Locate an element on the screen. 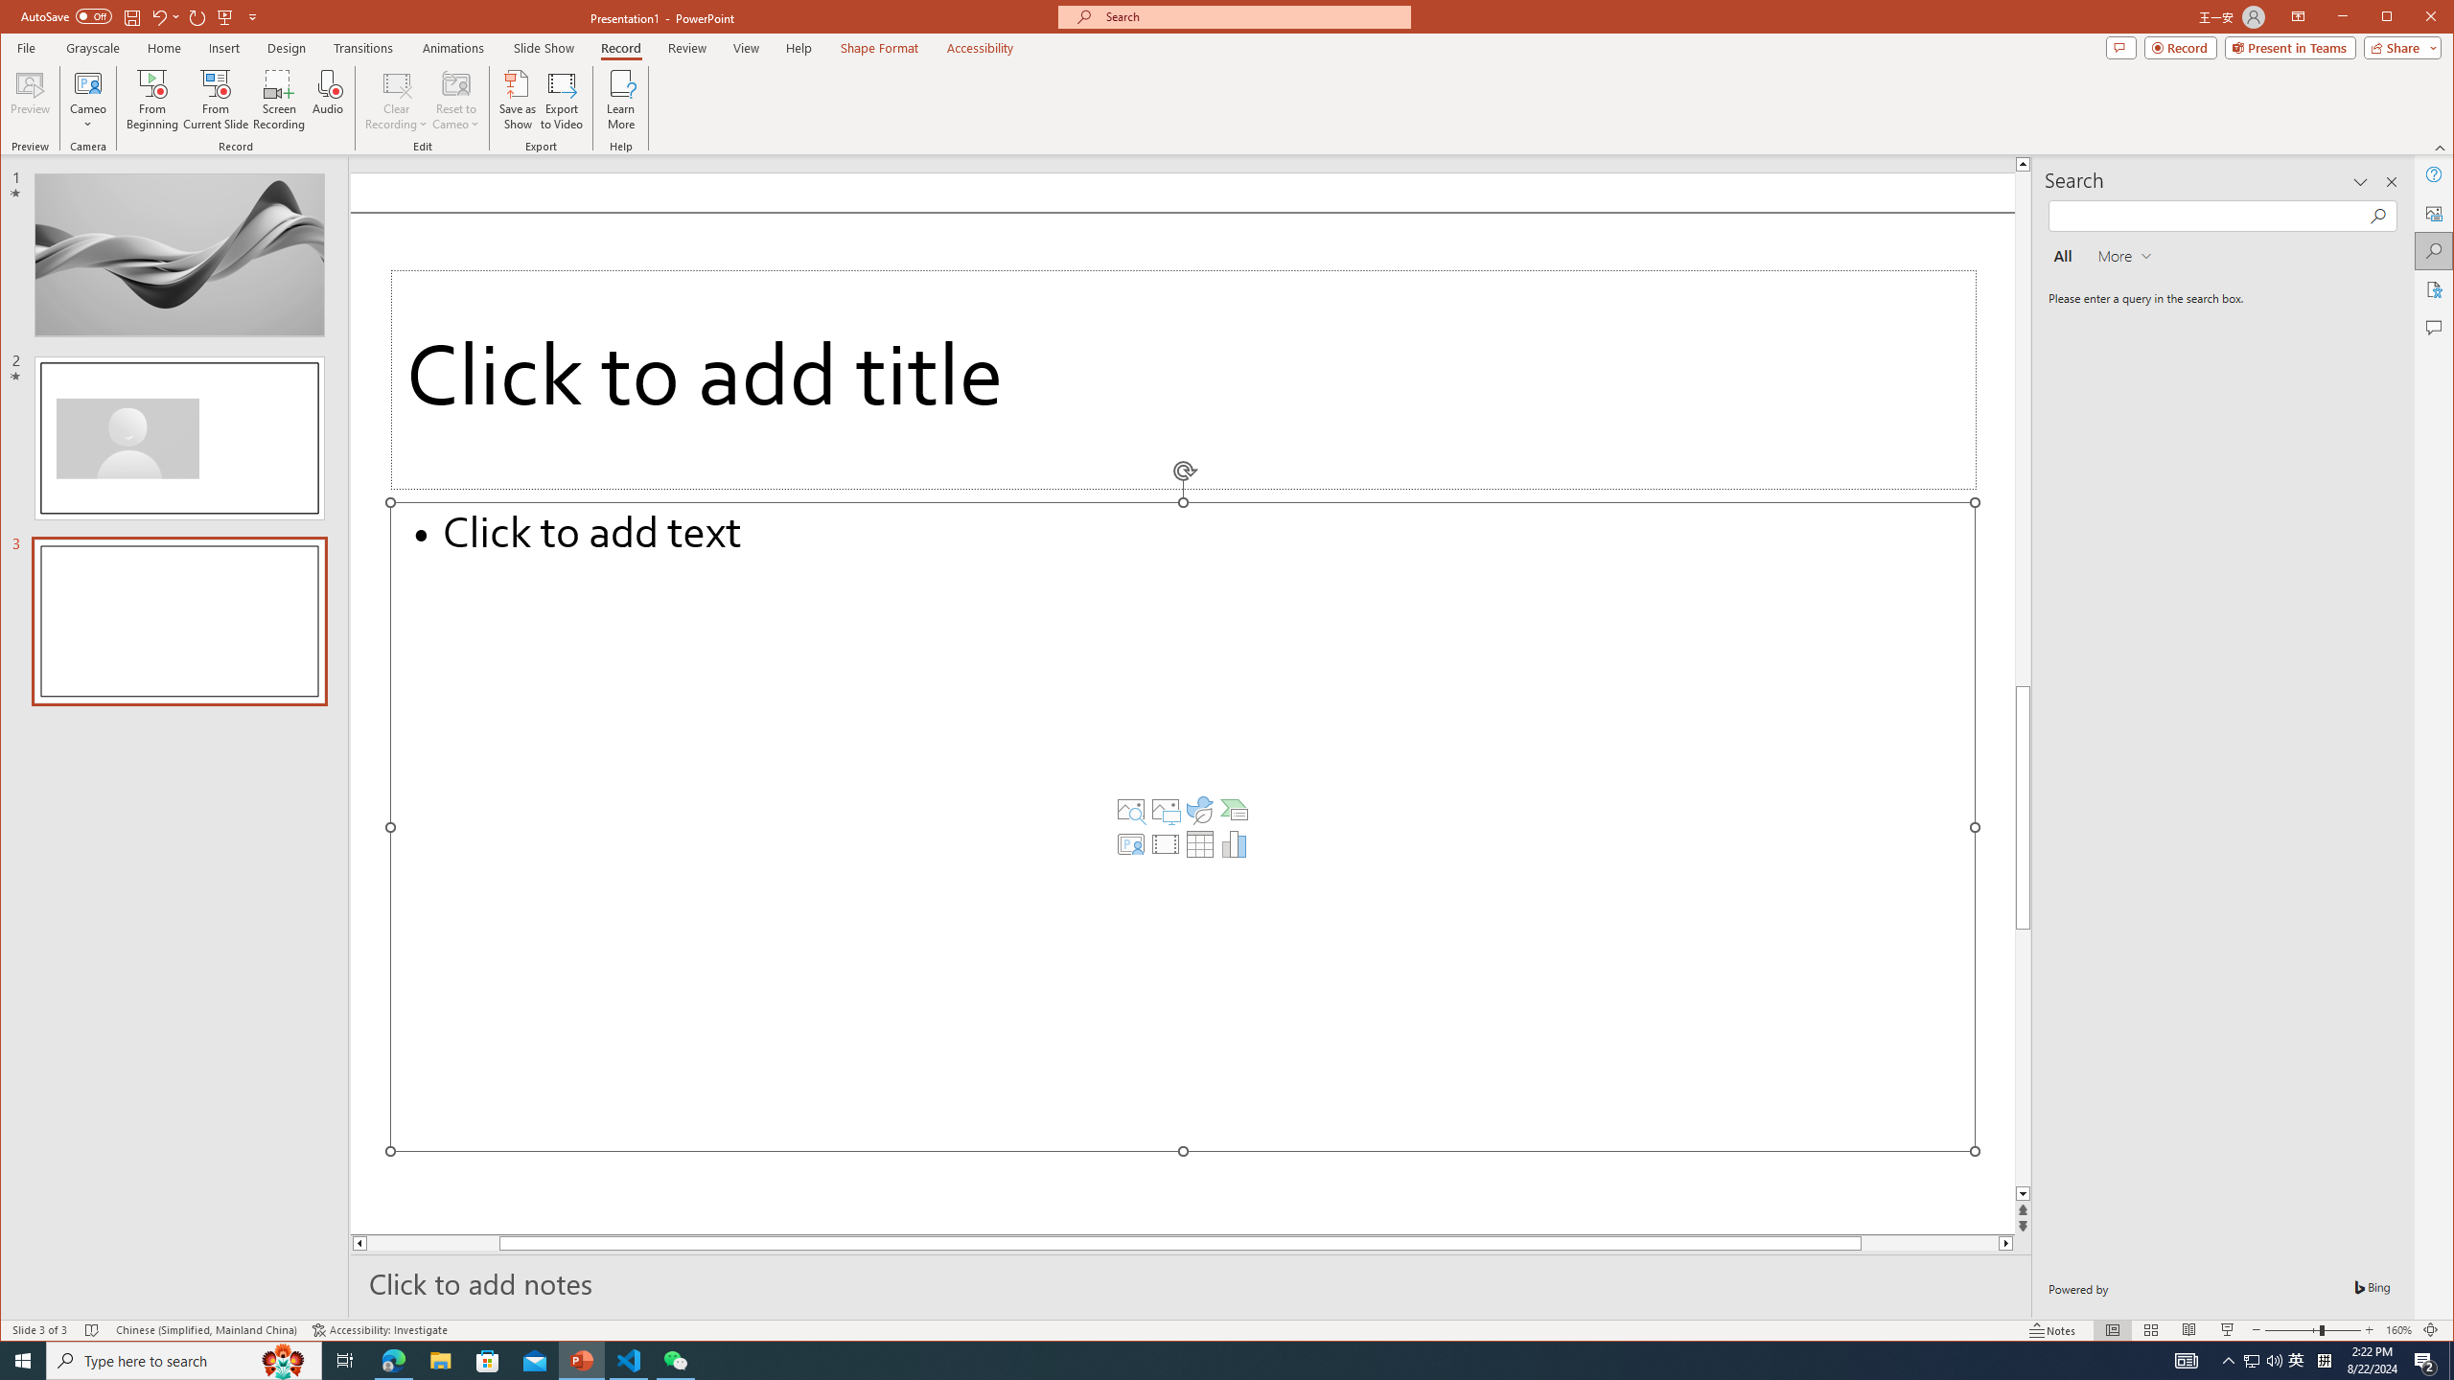  Line up is located at coordinates (2023, 163).